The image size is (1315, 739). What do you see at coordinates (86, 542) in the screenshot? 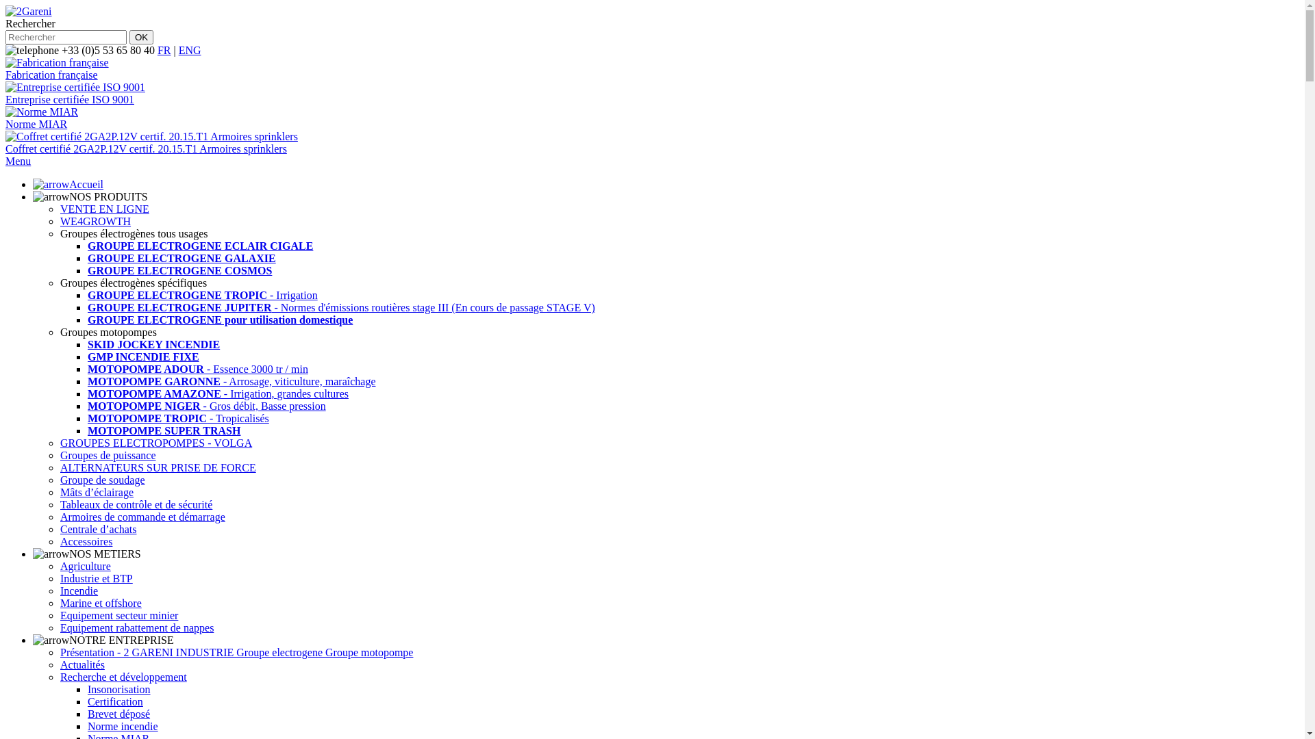
I see `Accessoires` at bounding box center [86, 542].